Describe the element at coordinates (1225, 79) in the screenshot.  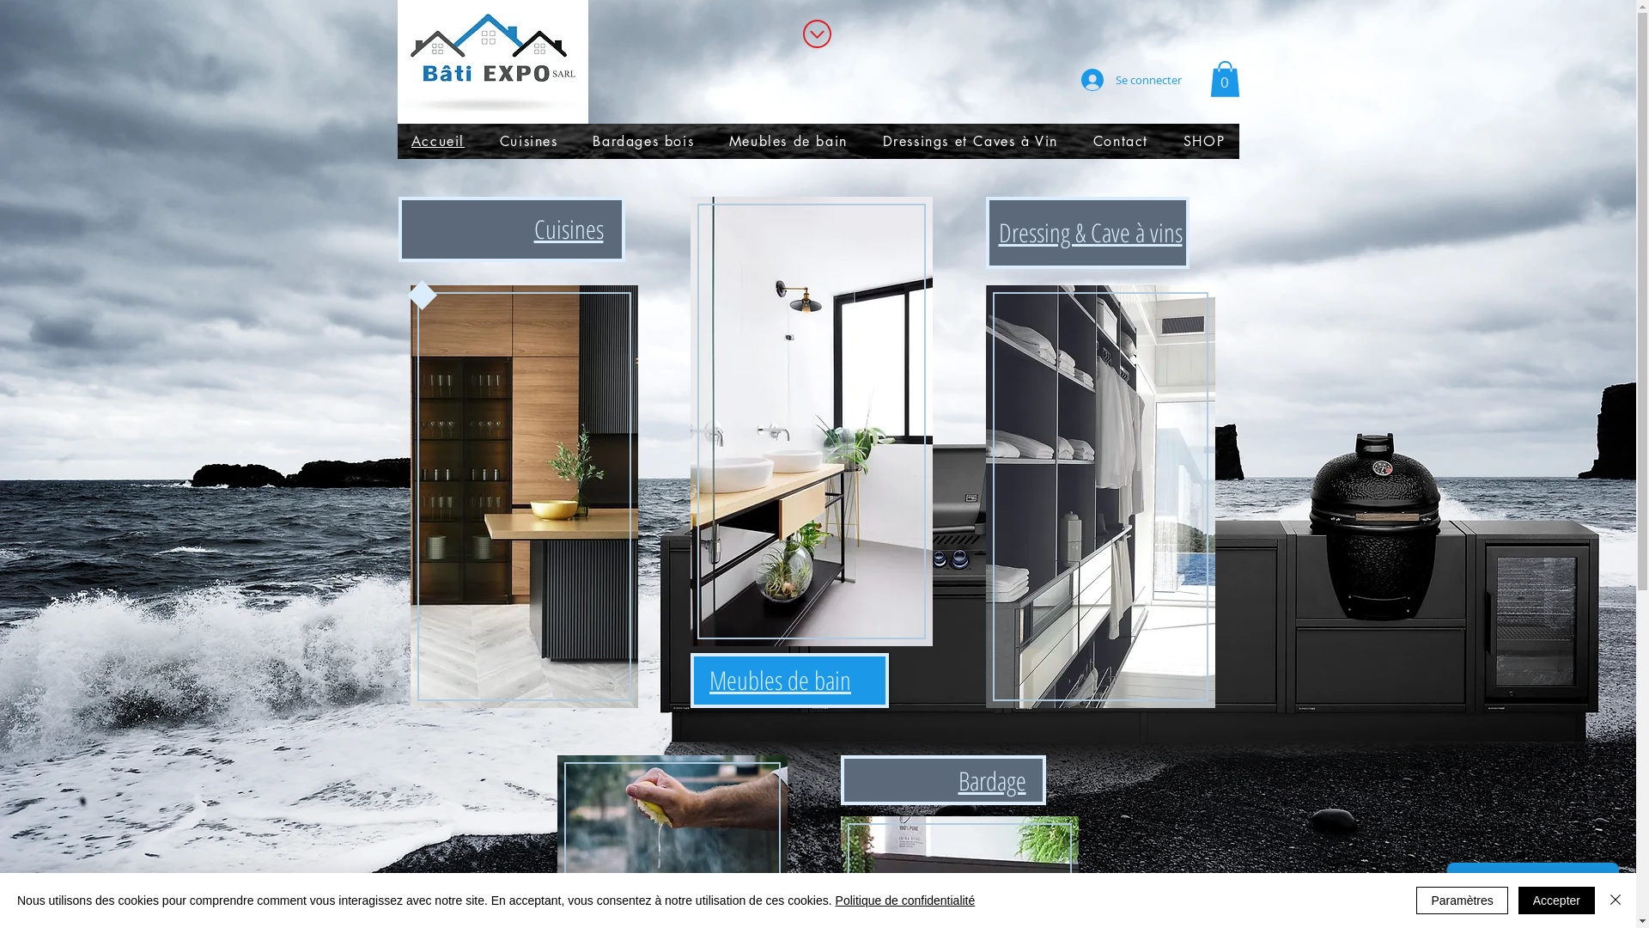
I see `0` at that location.